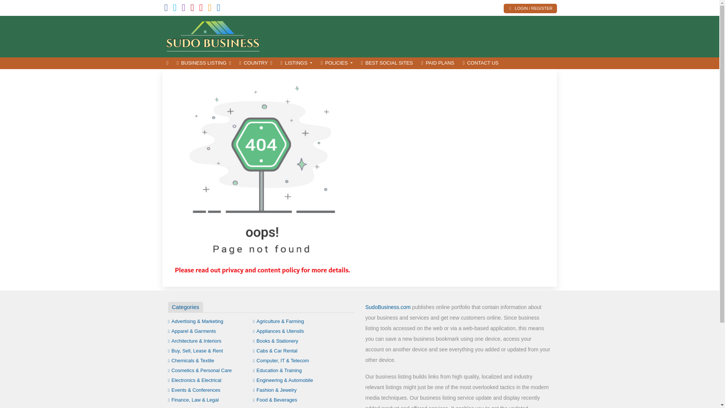 This screenshot has height=408, width=725. I want to click on Online Portfolio Manager to Publish and Socialize Business, so click(213, 36).